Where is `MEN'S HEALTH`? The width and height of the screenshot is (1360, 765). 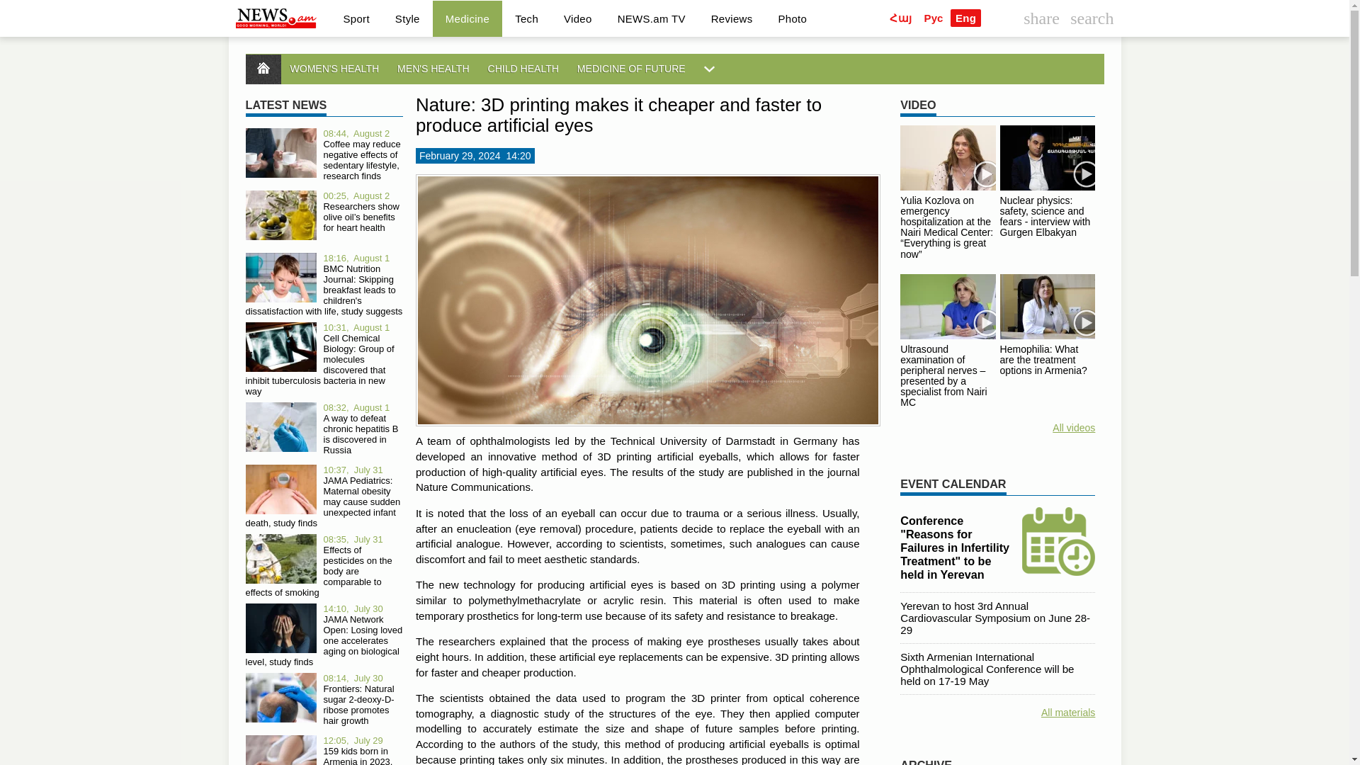
MEN'S HEALTH is located at coordinates (523, 68).